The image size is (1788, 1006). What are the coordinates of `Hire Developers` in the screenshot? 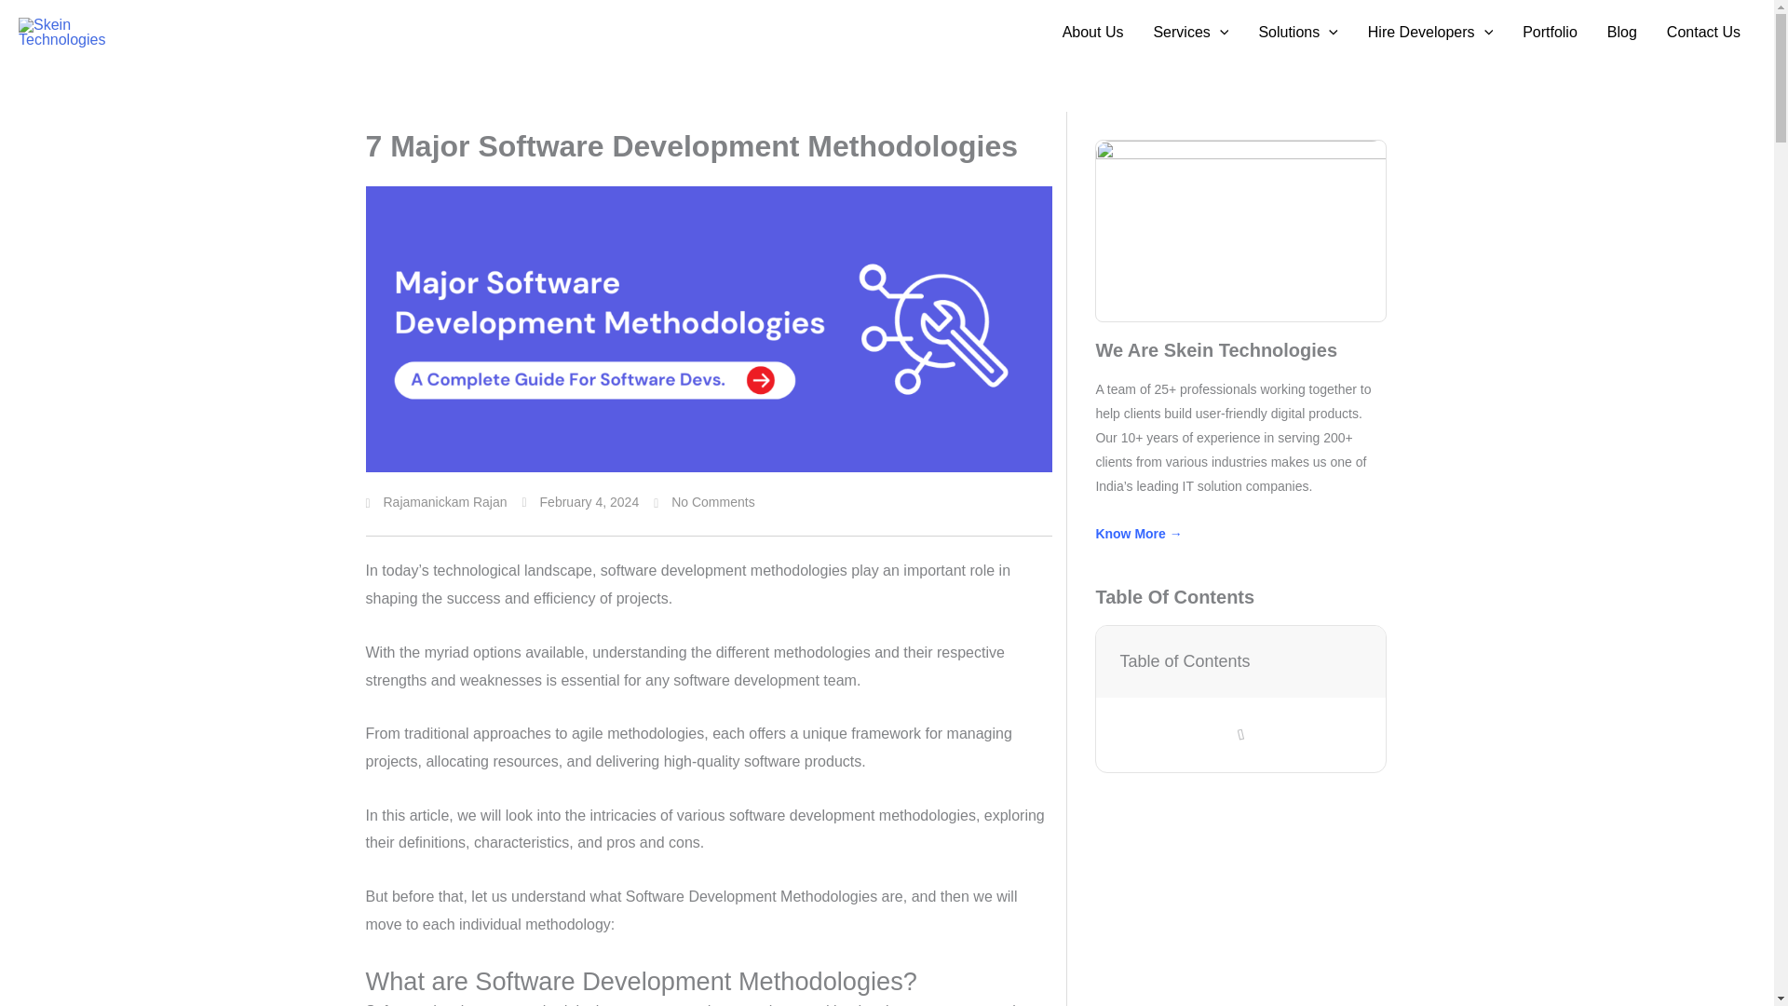 It's located at (1430, 33).